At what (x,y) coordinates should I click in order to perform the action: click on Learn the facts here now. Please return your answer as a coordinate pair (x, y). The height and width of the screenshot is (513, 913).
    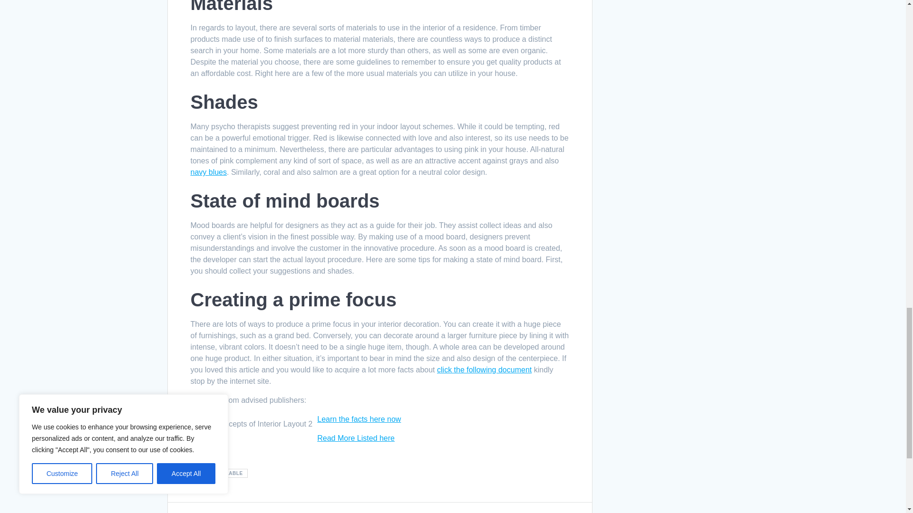
    Looking at the image, I should click on (359, 419).